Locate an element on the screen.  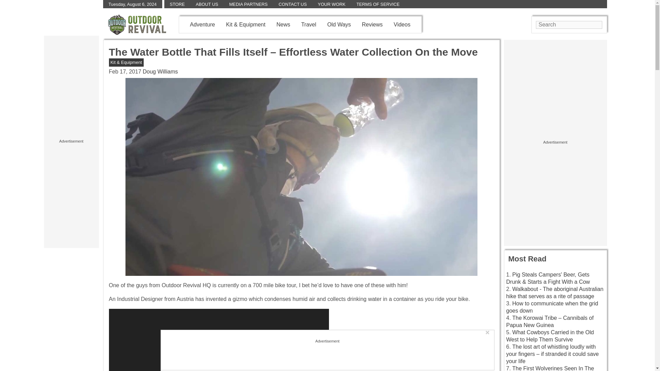
TERMS OF SERVICE is located at coordinates (378, 4).